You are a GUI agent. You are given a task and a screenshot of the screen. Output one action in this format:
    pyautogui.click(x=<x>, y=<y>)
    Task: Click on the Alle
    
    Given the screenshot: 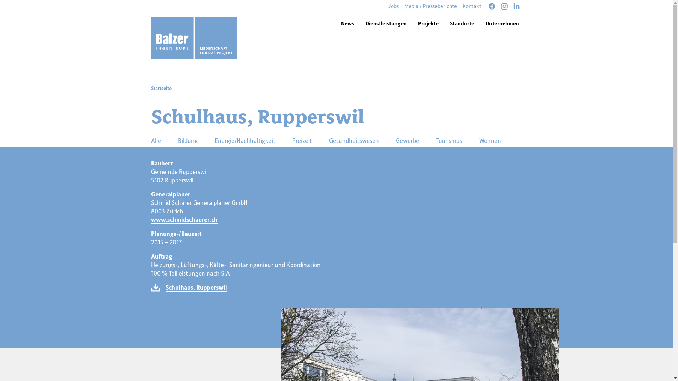 What is the action you would take?
    pyautogui.click(x=156, y=140)
    